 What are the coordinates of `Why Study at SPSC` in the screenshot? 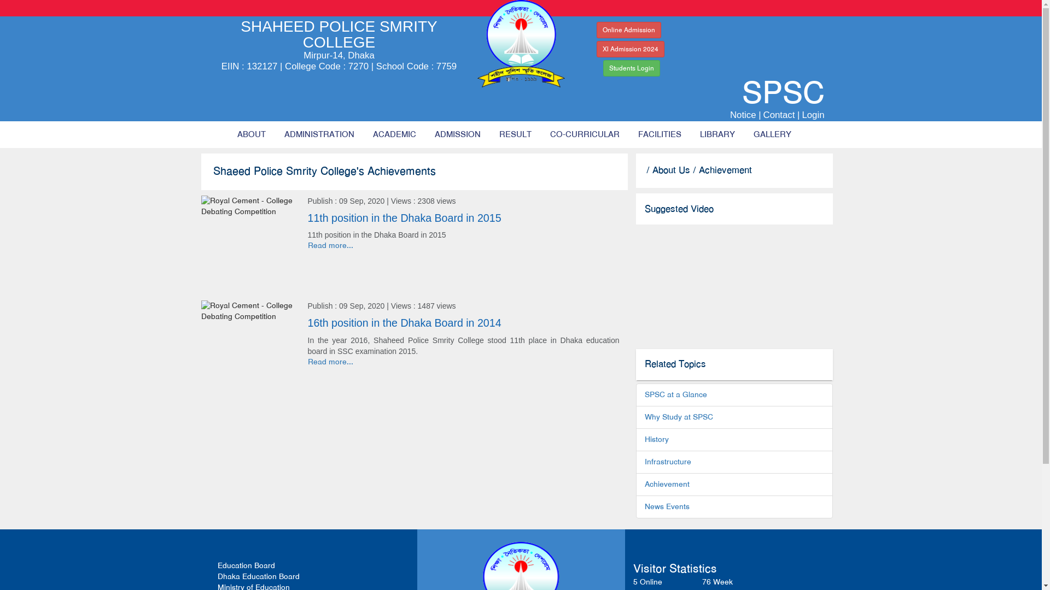 It's located at (678, 417).